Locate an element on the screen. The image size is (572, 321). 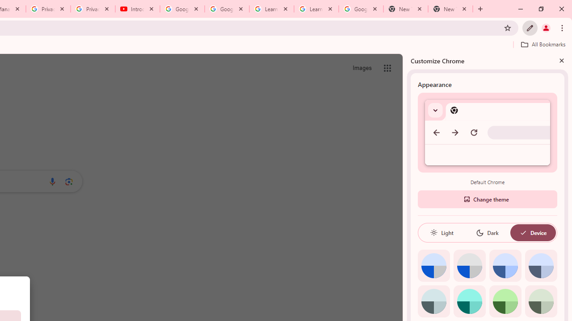
Viridian is located at coordinates (541, 301).